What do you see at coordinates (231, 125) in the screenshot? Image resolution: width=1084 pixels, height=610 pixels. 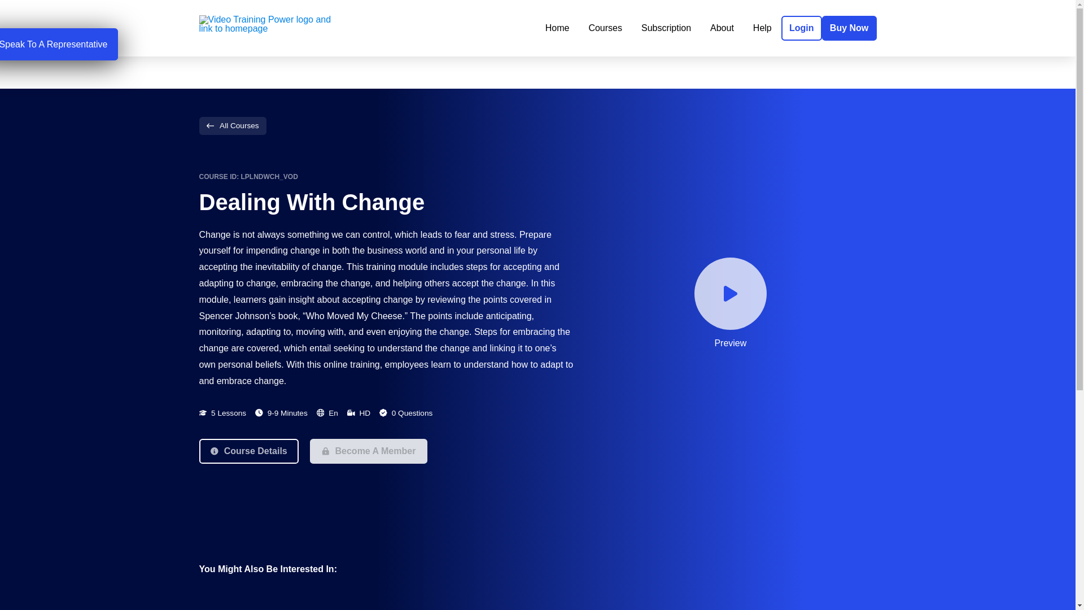 I see `All Courses` at bounding box center [231, 125].